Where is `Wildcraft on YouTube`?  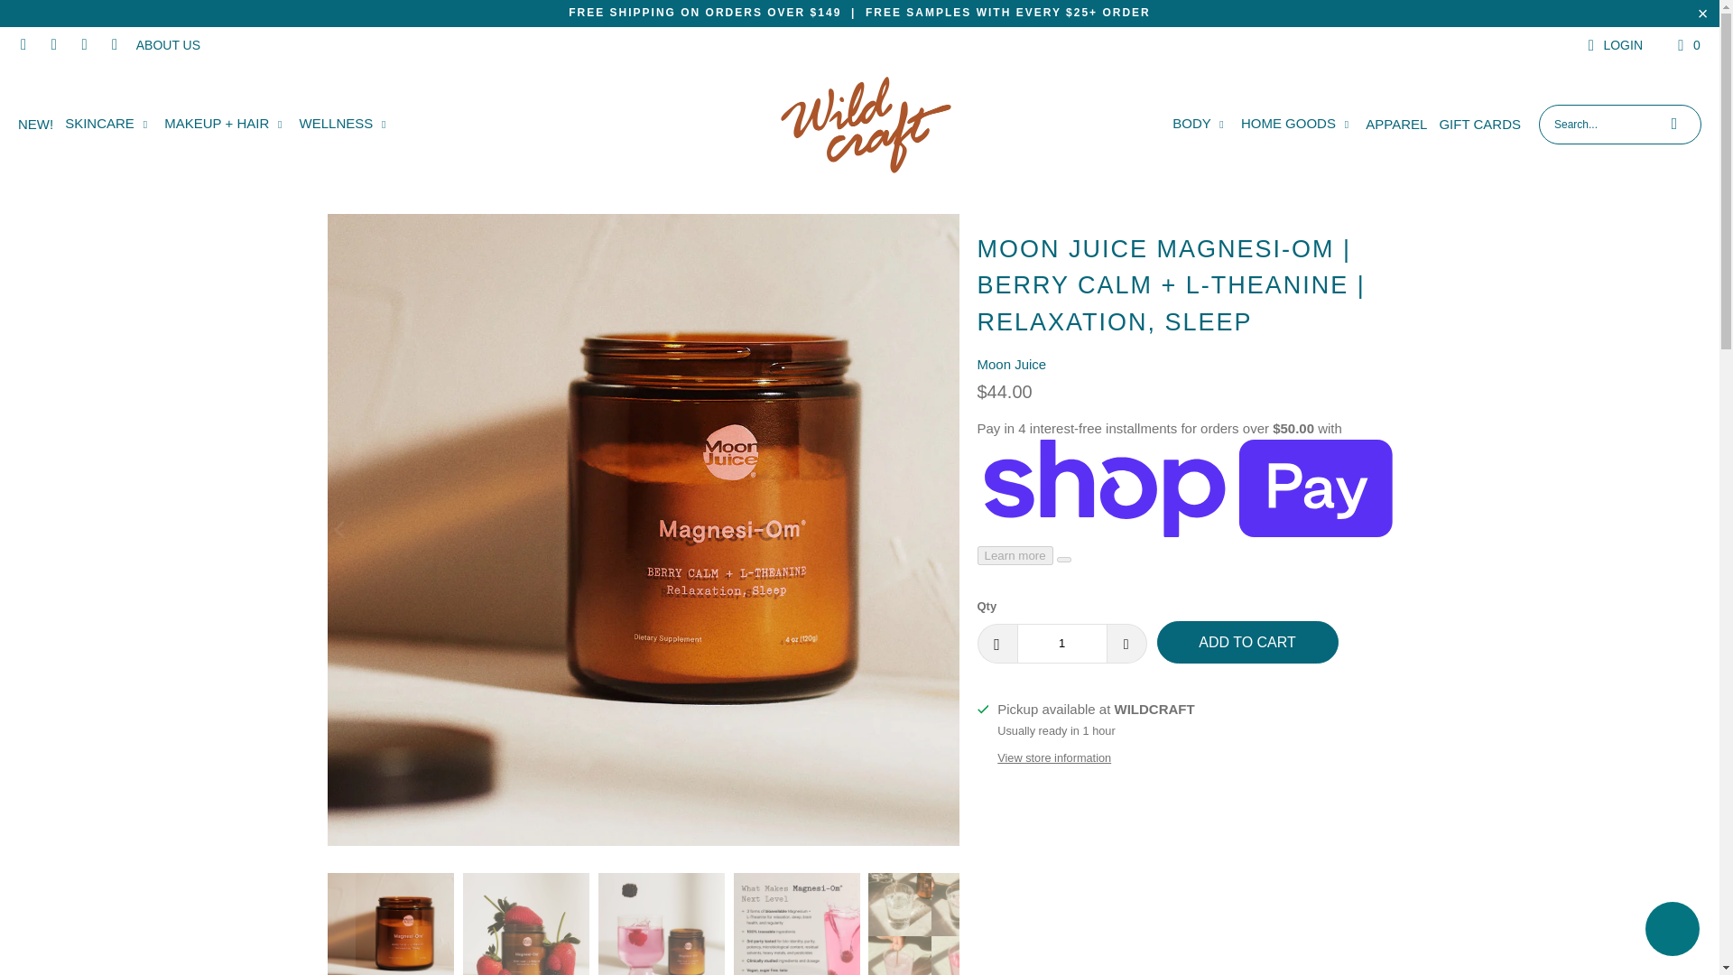
Wildcraft on YouTube is located at coordinates (114, 45).